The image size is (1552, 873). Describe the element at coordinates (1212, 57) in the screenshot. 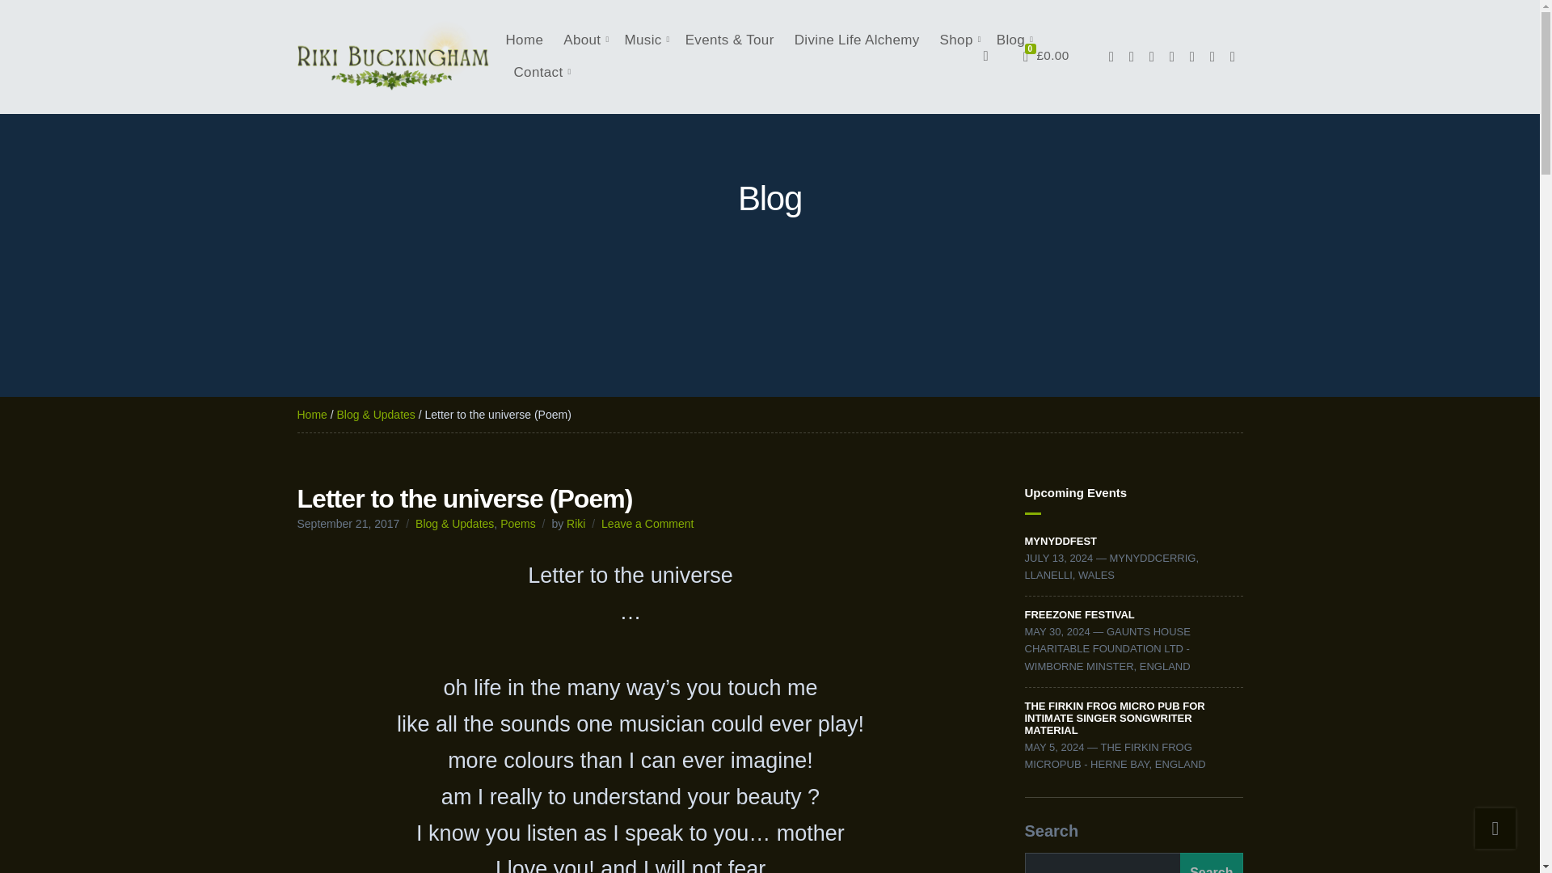

I see `Bandcamp` at that location.